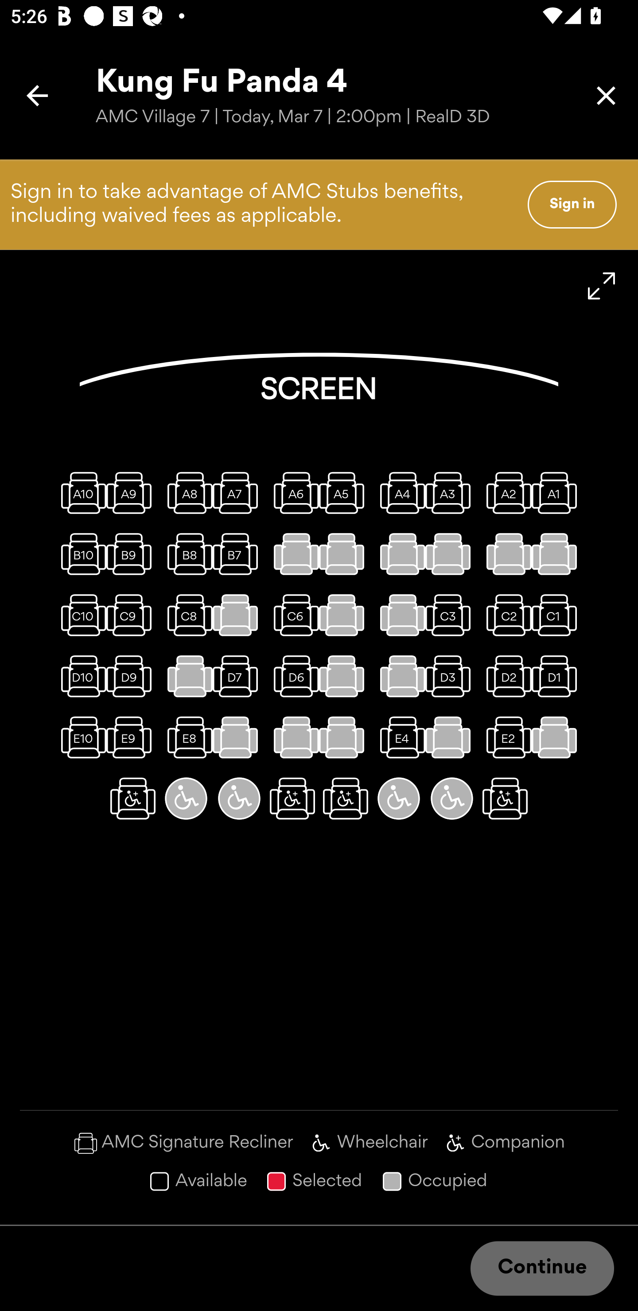 This screenshot has height=1311, width=638. I want to click on Back, so click(37, 96).